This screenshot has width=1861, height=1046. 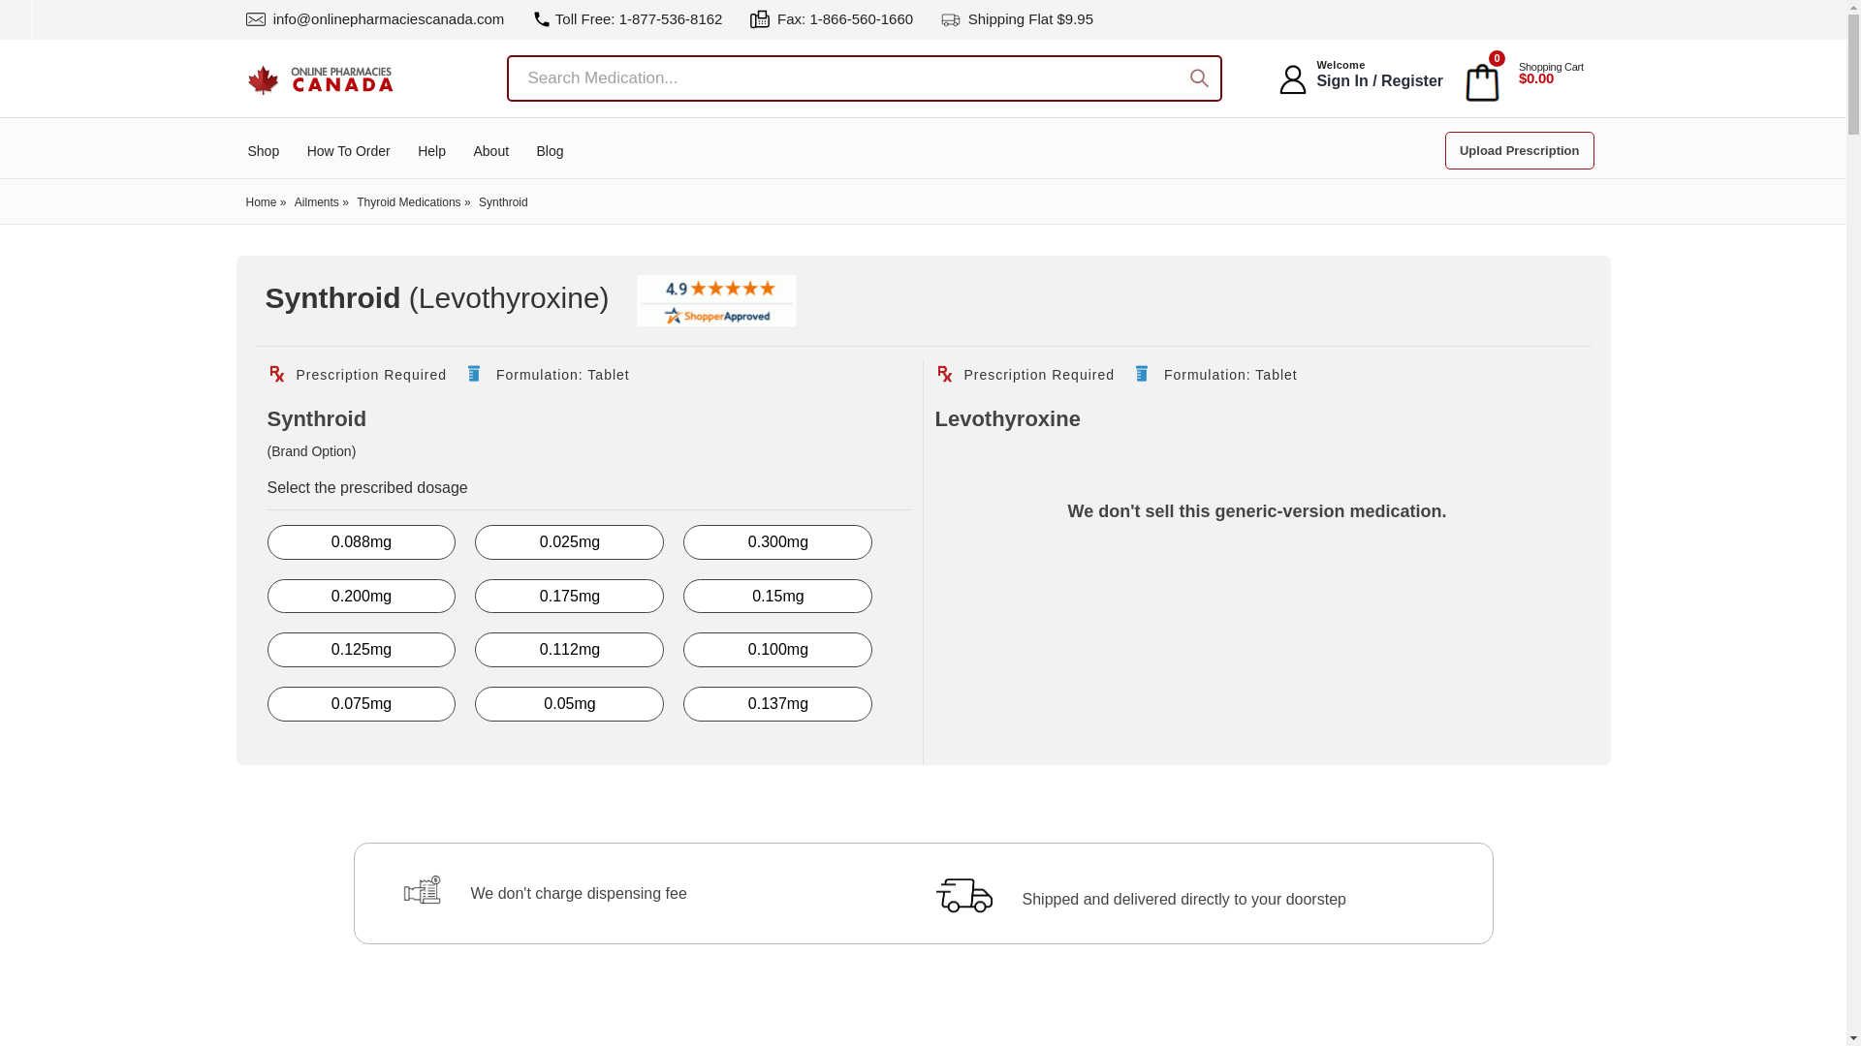 I want to click on Search, so click(x=1199, y=79).